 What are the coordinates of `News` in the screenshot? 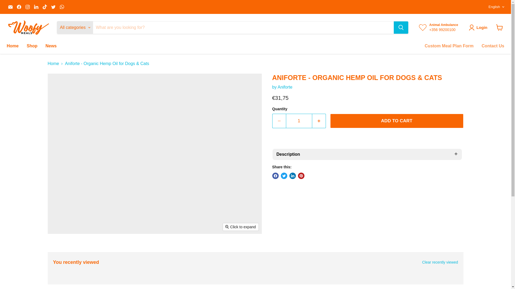 It's located at (51, 46).